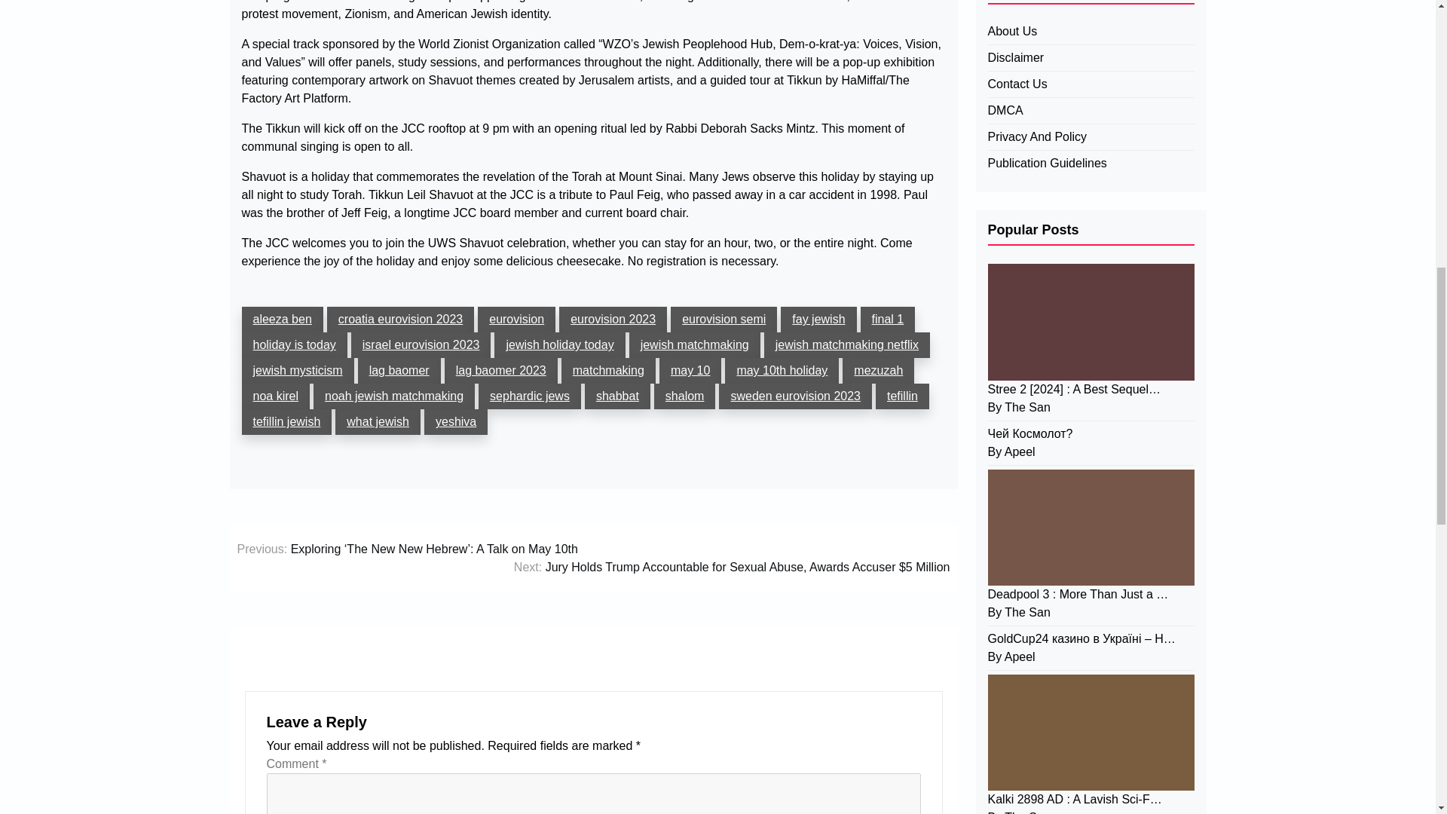 This screenshot has height=814, width=1447. I want to click on eurovision 2023, so click(613, 320).